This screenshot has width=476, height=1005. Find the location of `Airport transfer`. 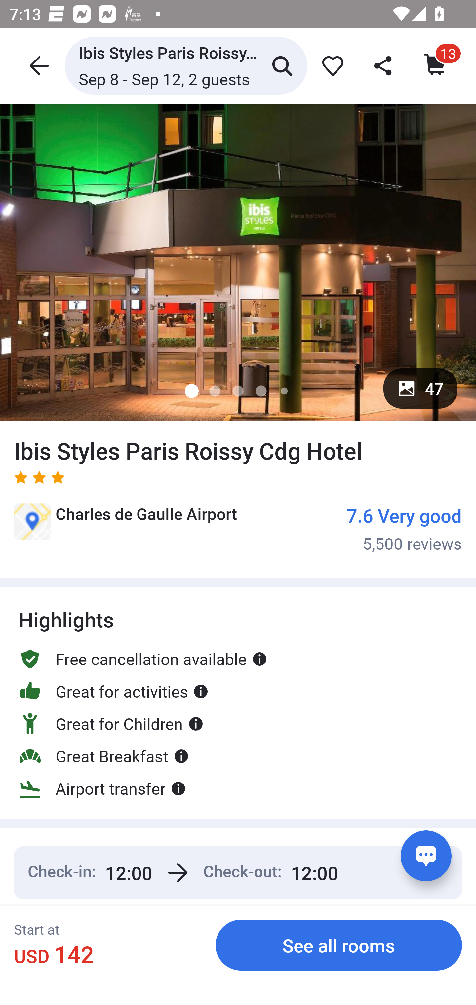

Airport transfer is located at coordinates (102, 788).